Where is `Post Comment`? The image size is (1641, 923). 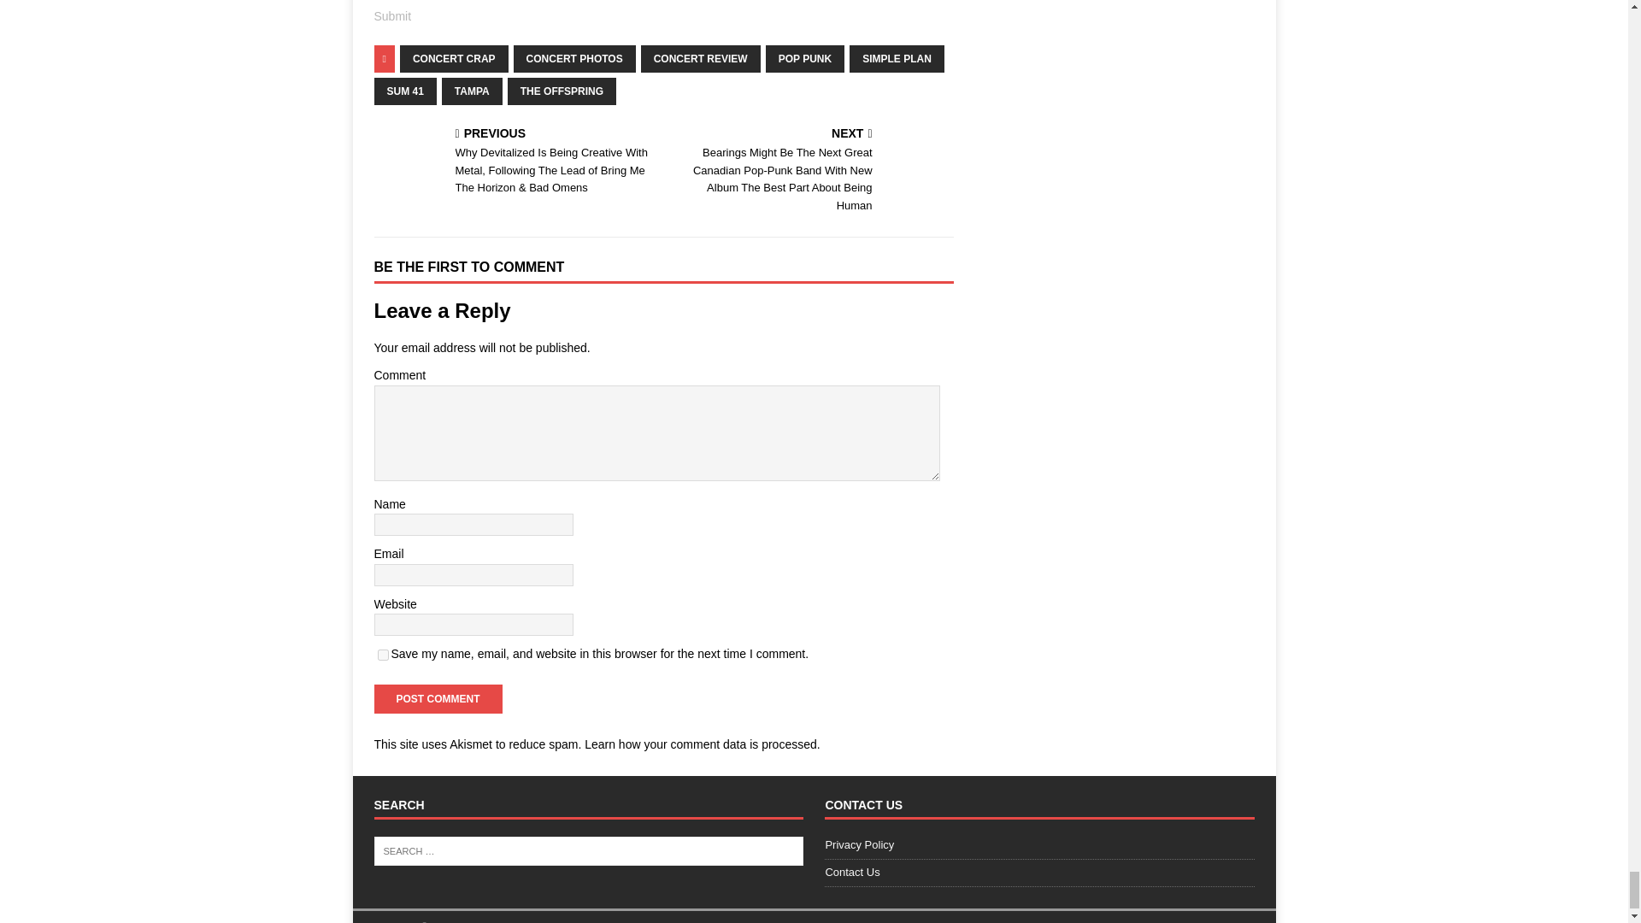
Post Comment is located at coordinates (438, 699).